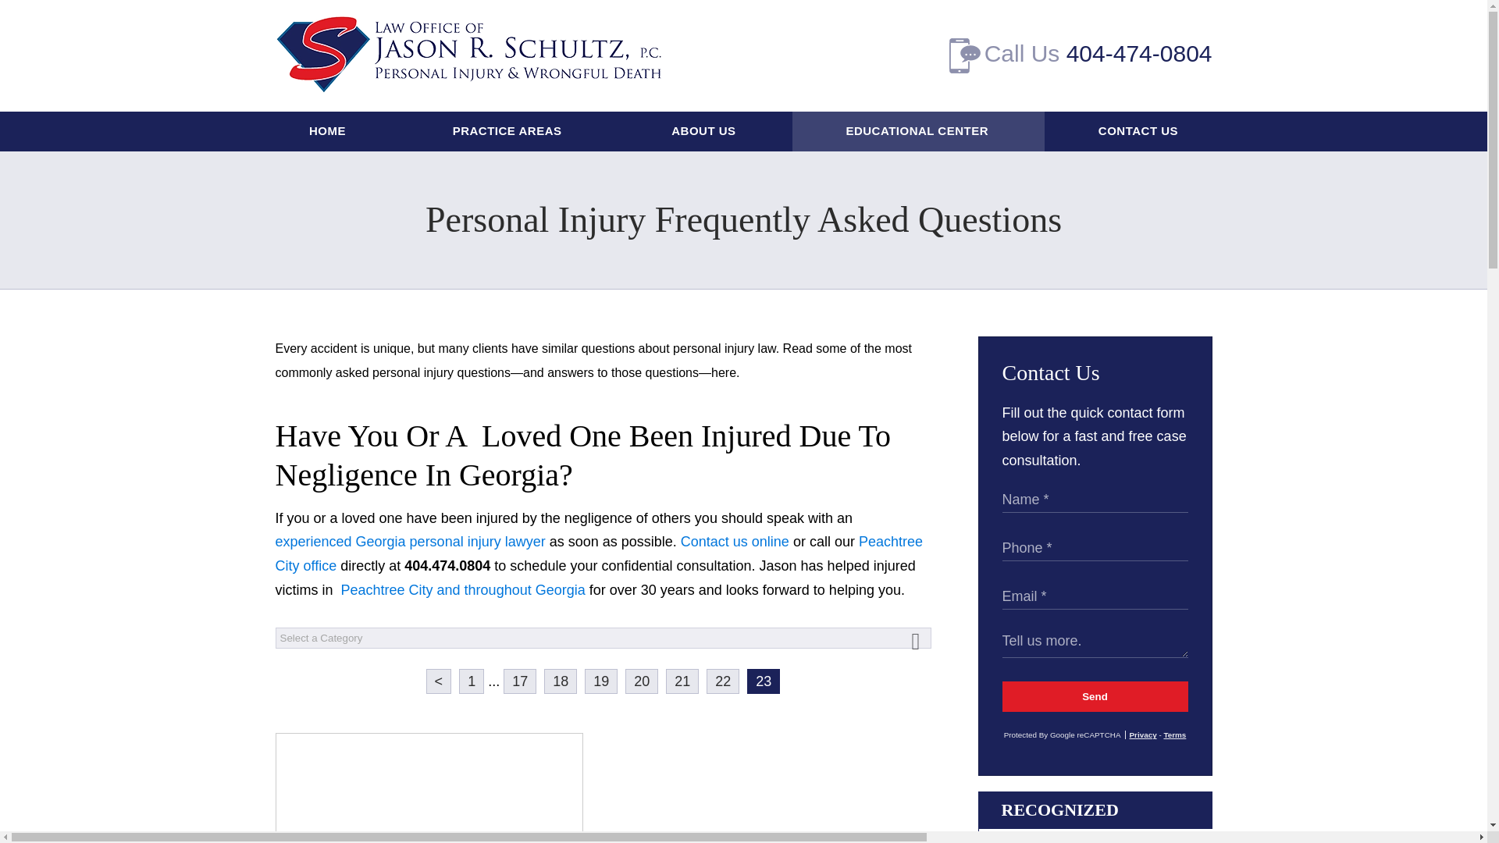 This screenshot has width=1499, height=843. Describe the element at coordinates (705, 131) in the screenshot. I see `ABOUT US` at that location.